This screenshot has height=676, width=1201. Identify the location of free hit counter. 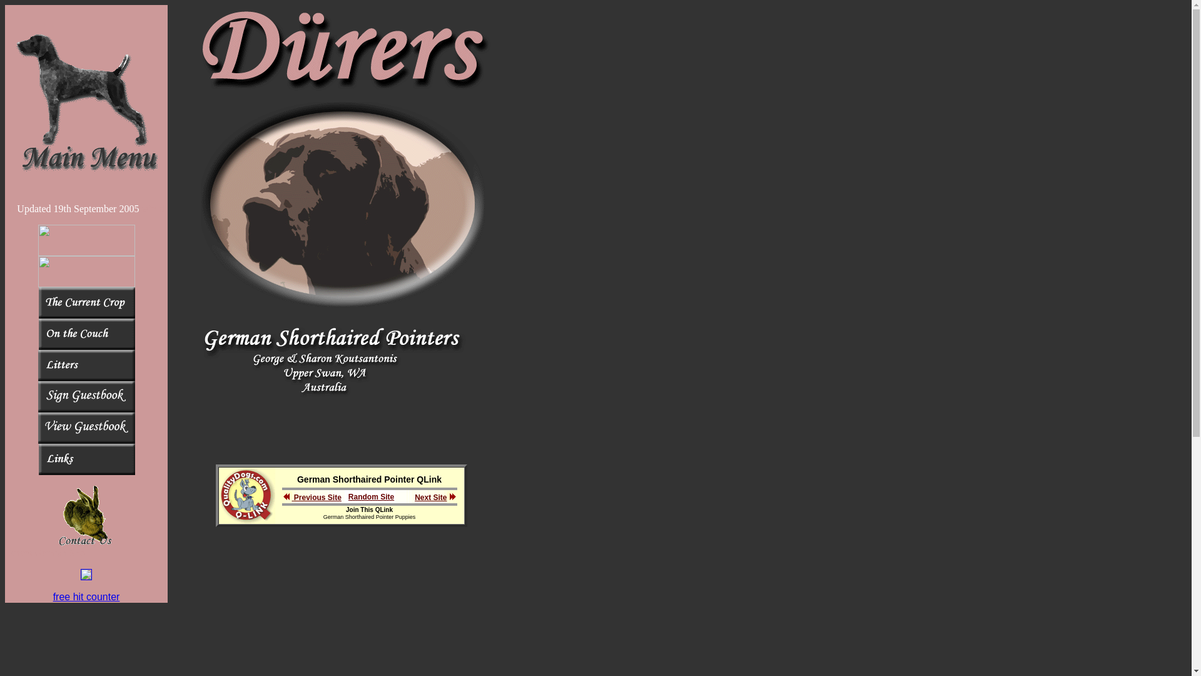
(86, 597).